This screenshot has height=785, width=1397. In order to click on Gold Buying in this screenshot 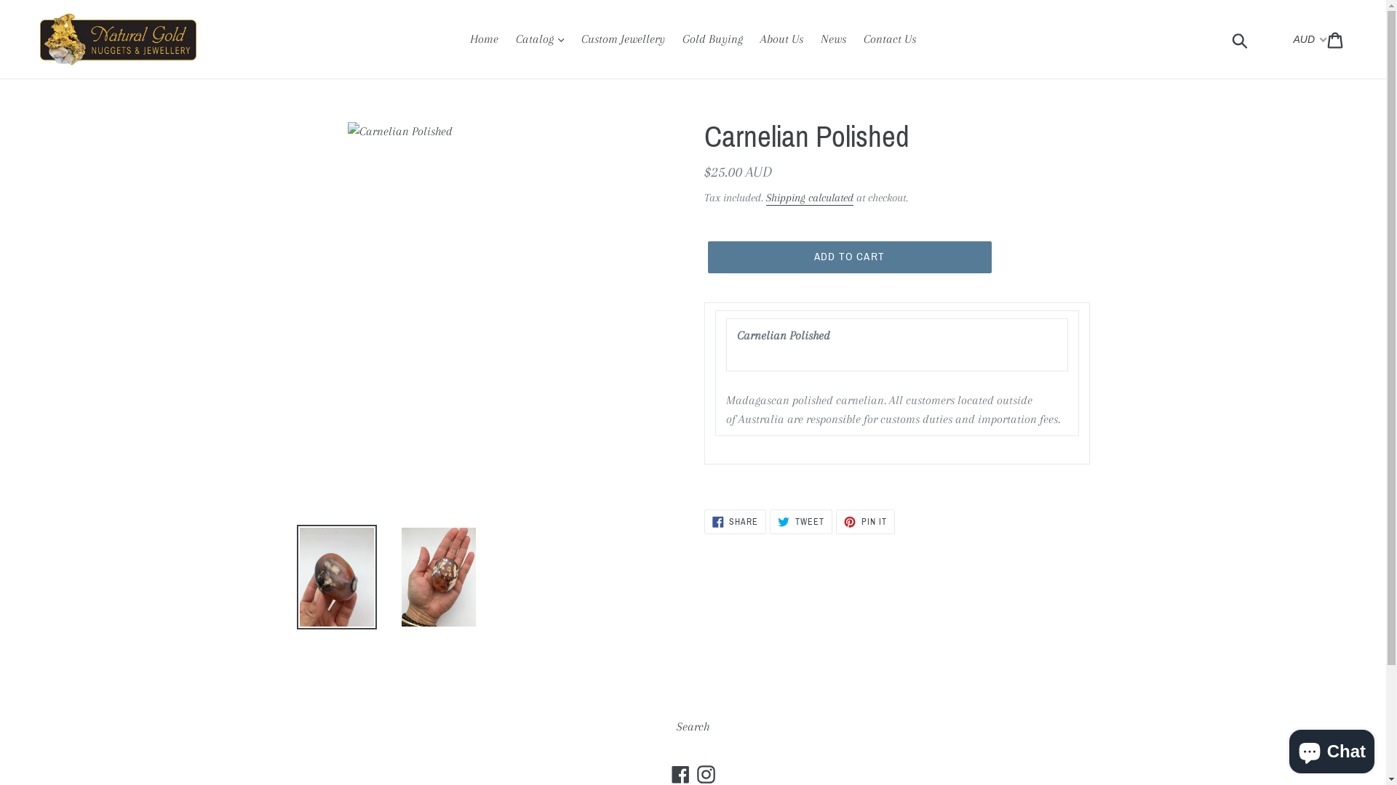, I will do `click(713, 39)`.